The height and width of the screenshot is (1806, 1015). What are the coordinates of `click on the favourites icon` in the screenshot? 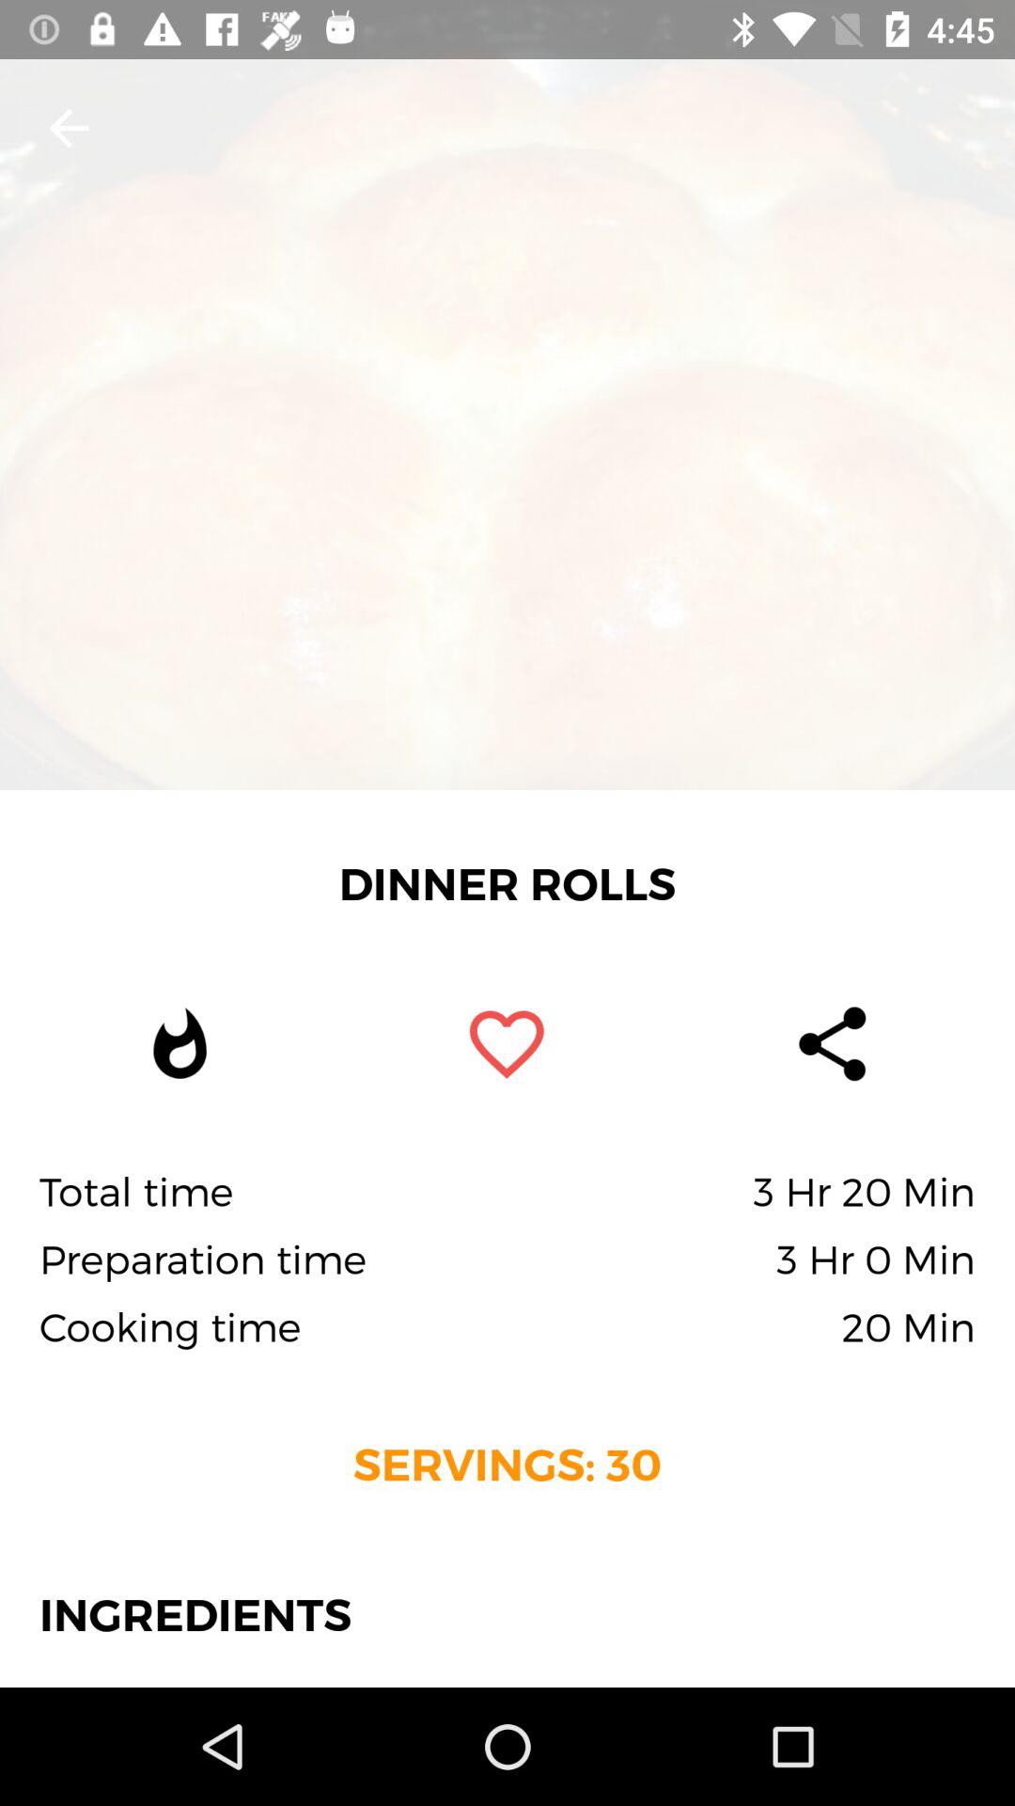 It's located at (507, 1044).